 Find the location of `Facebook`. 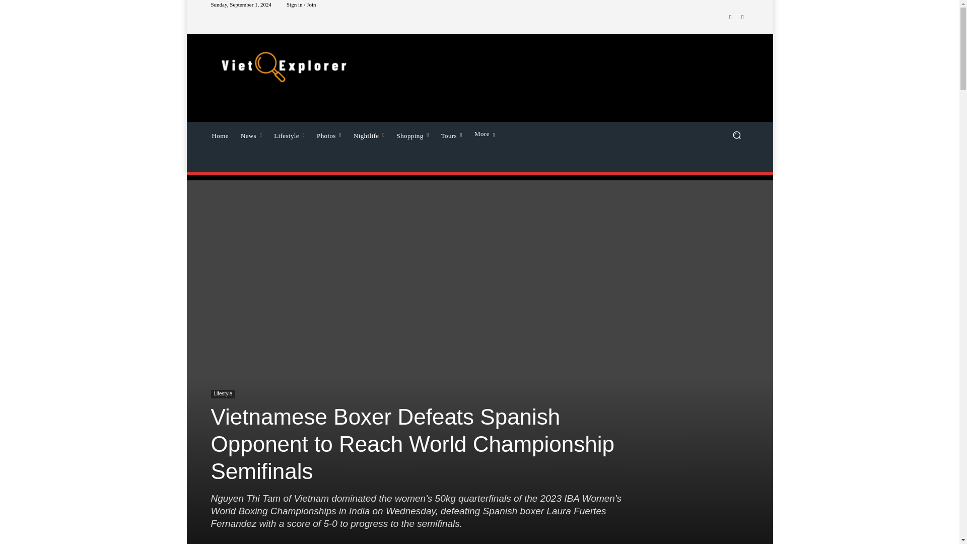

Facebook is located at coordinates (730, 17).